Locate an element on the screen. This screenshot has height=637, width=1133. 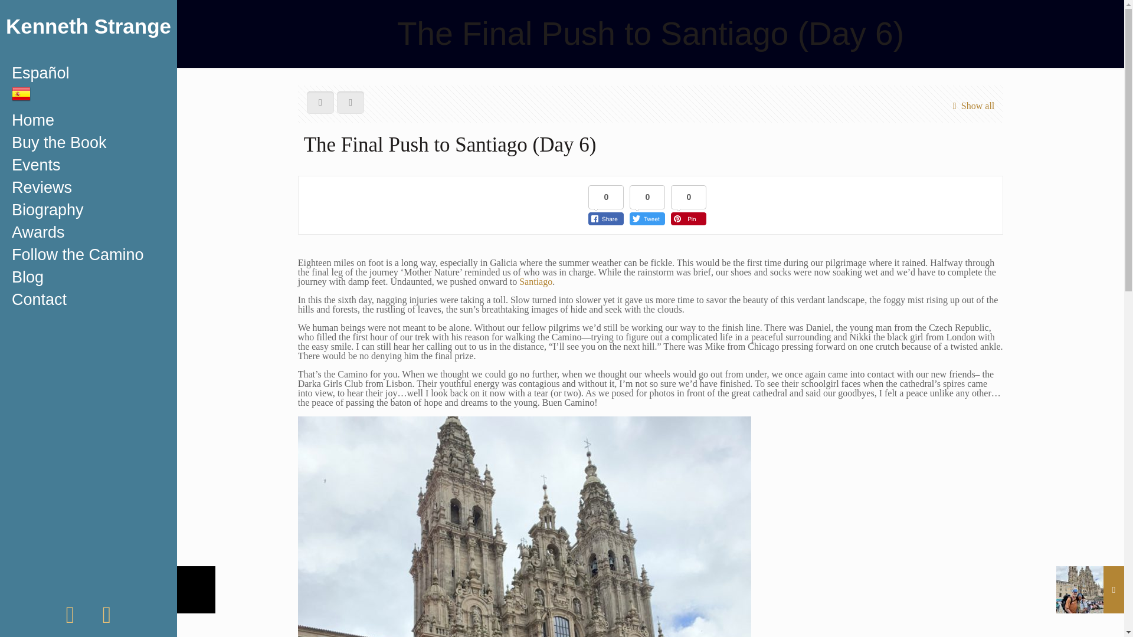
Contact is located at coordinates (89, 300).